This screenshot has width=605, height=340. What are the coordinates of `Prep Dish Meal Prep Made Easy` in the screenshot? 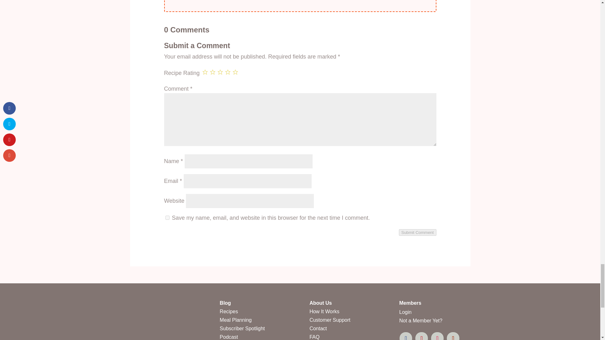 It's located at (146, 333).